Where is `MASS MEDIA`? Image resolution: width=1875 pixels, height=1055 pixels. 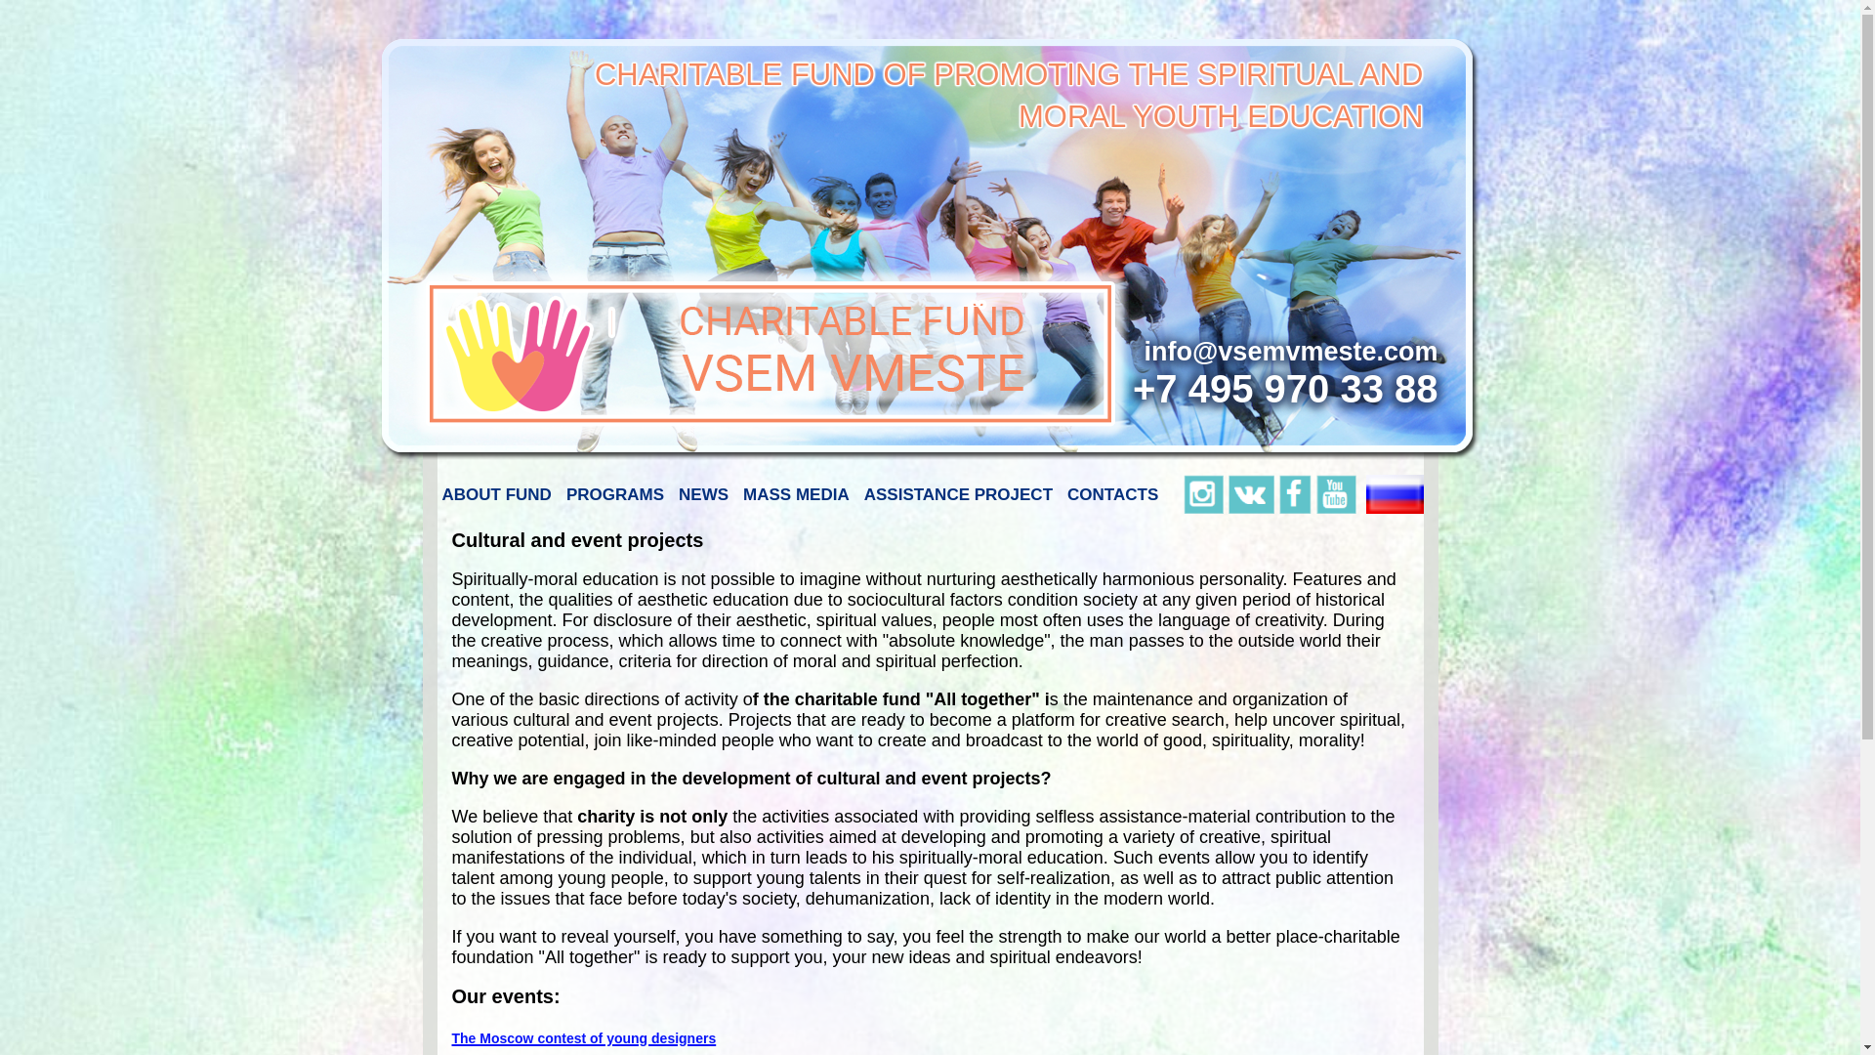 MASS MEDIA is located at coordinates (797, 494).